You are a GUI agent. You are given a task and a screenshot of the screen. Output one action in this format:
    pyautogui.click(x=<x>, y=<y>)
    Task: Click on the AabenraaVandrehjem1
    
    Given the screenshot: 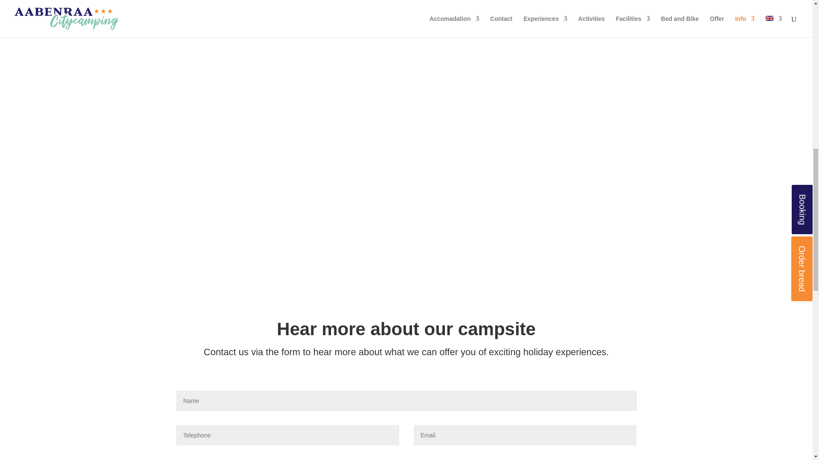 What is the action you would take?
    pyautogui.click(x=406, y=37)
    